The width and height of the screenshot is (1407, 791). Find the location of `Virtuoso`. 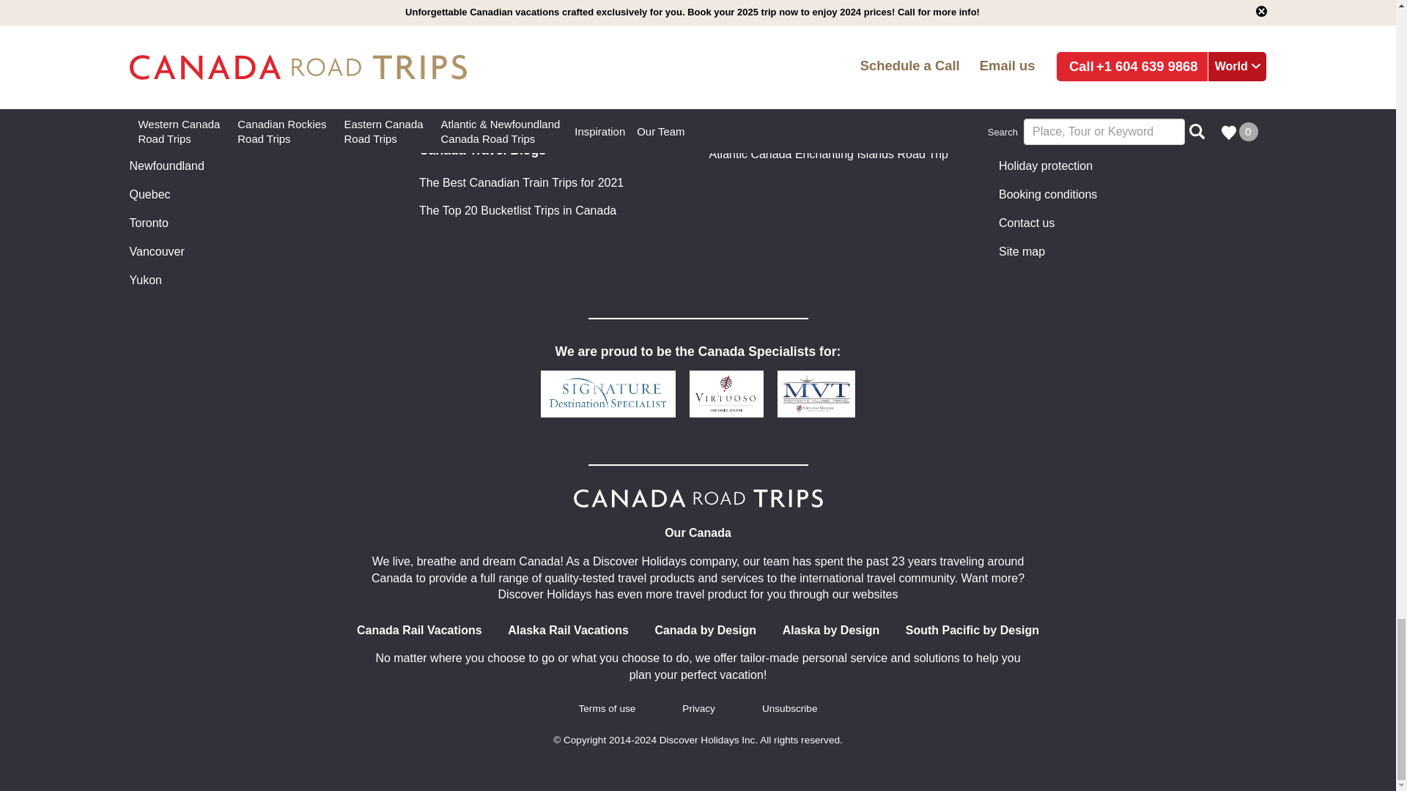

Virtuoso is located at coordinates (726, 394).